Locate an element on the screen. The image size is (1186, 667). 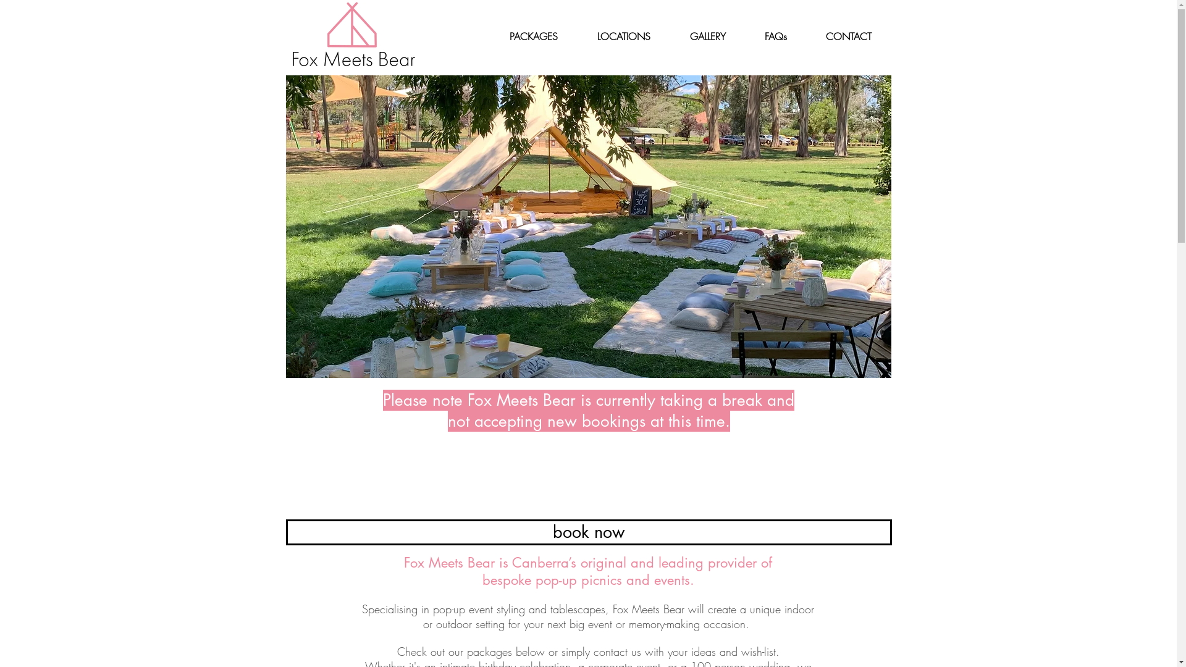
book now is located at coordinates (588, 532).